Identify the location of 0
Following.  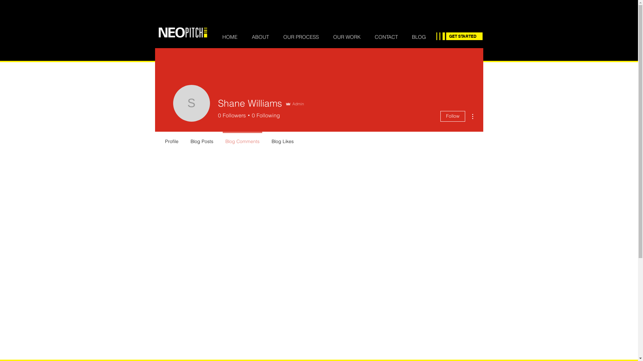
(265, 115).